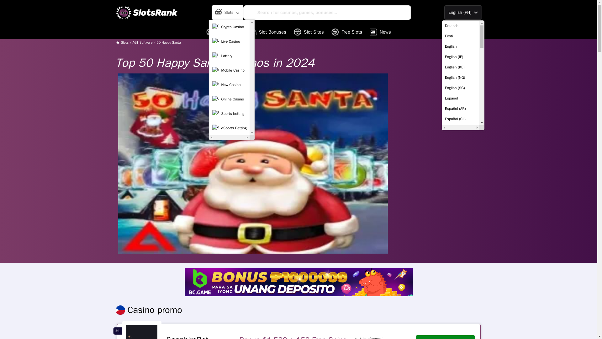 The width and height of the screenshot is (602, 339). Describe the element at coordinates (460, 181) in the screenshot. I see `Italiano` at that location.